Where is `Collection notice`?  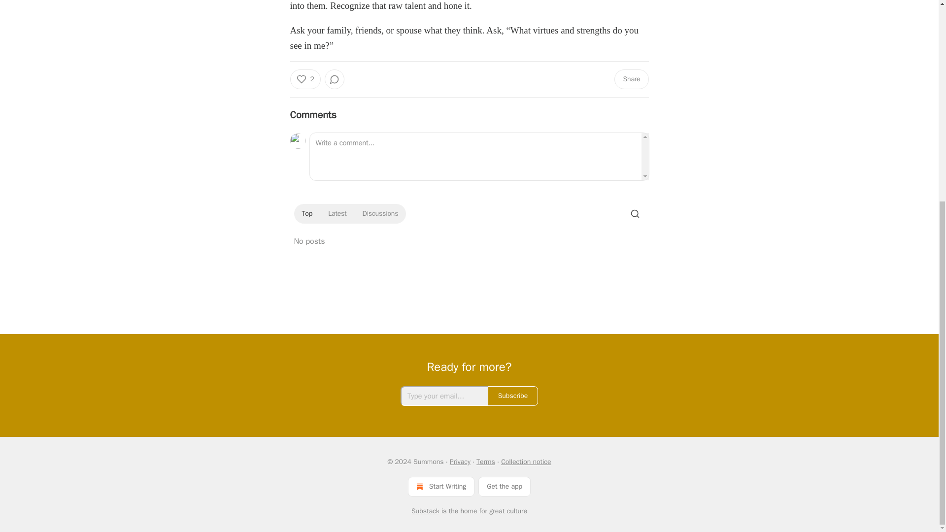
Collection notice is located at coordinates (526, 462).